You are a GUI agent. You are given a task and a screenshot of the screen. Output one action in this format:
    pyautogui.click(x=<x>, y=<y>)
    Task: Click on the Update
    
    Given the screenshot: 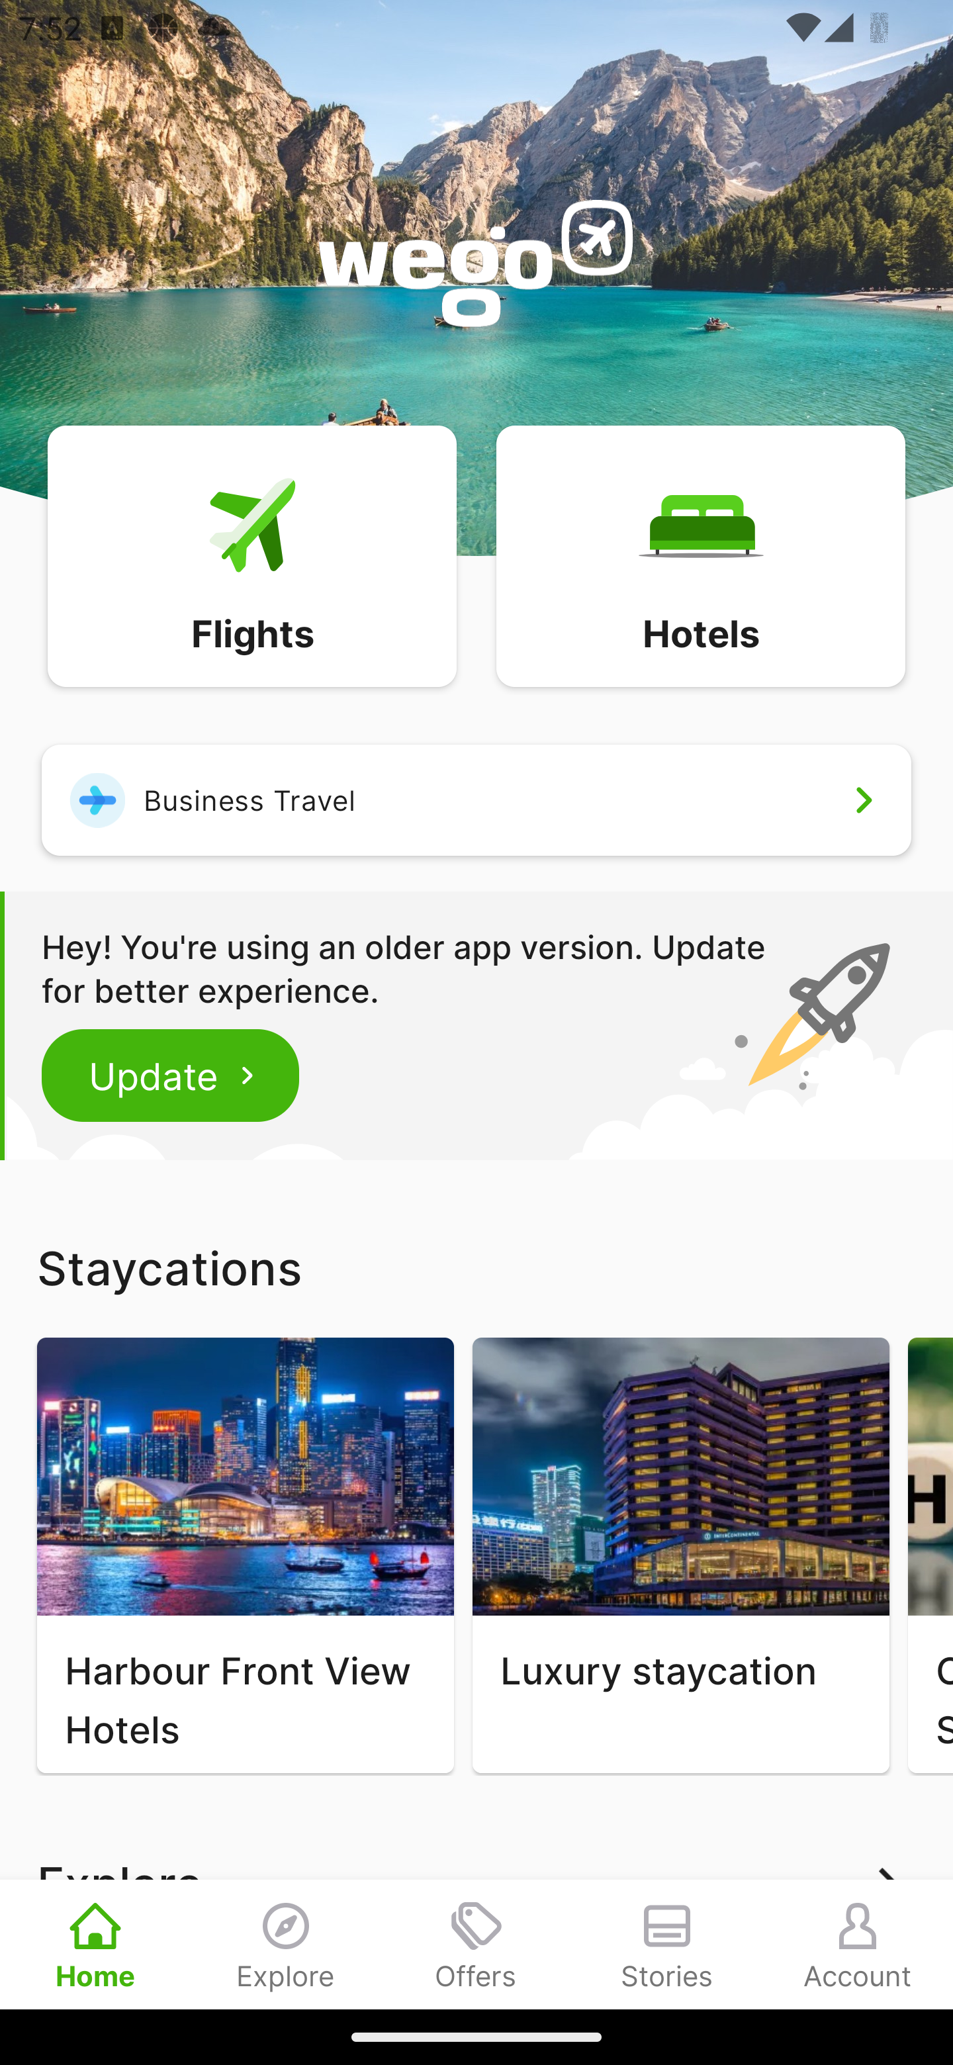 What is the action you would take?
    pyautogui.click(x=171, y=1075)
    